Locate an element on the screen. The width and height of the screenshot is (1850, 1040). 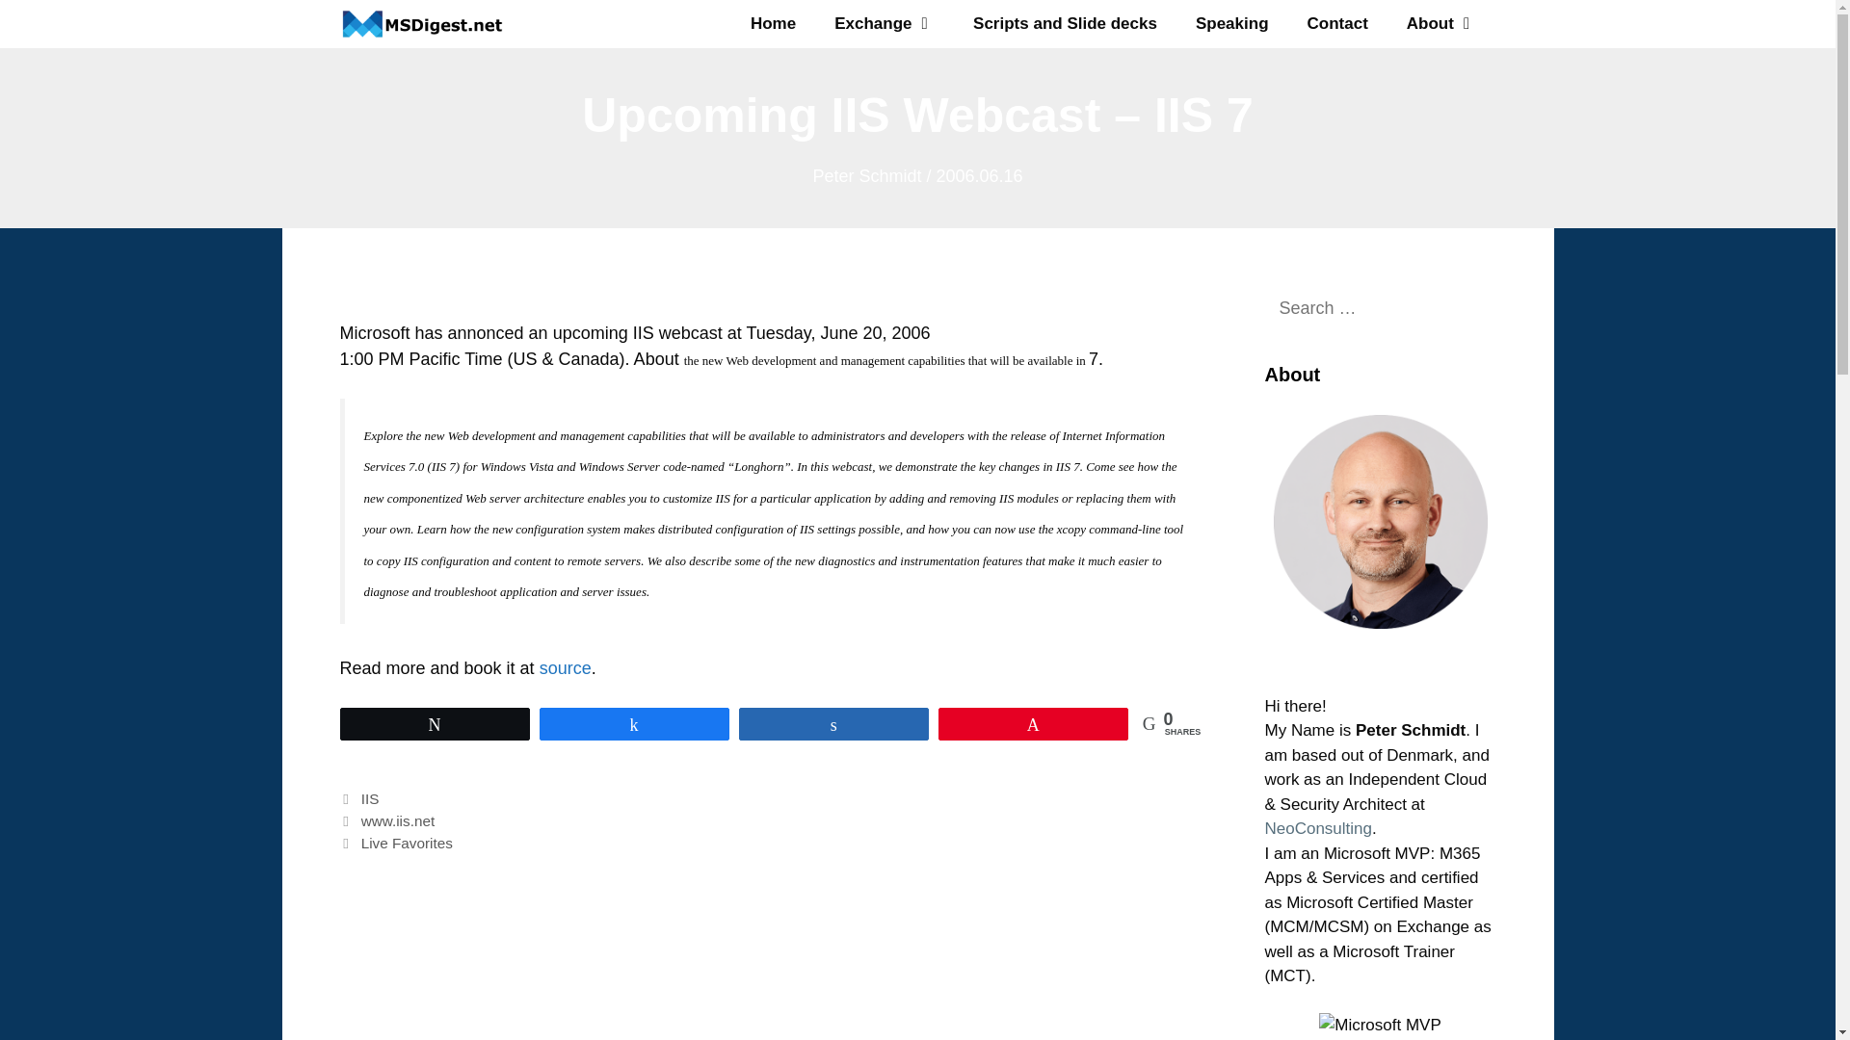
About is located at coordinates (1441, 23).